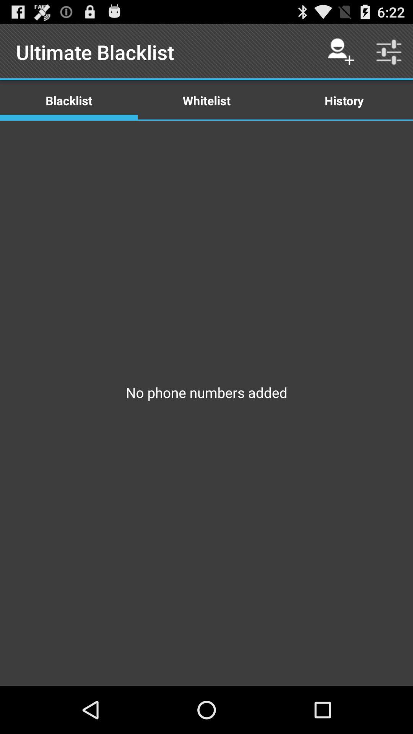  What do you see at coordinates (206, 100) in the screenshot?
I see `open the item next to history` at bounding box center [206, 100].